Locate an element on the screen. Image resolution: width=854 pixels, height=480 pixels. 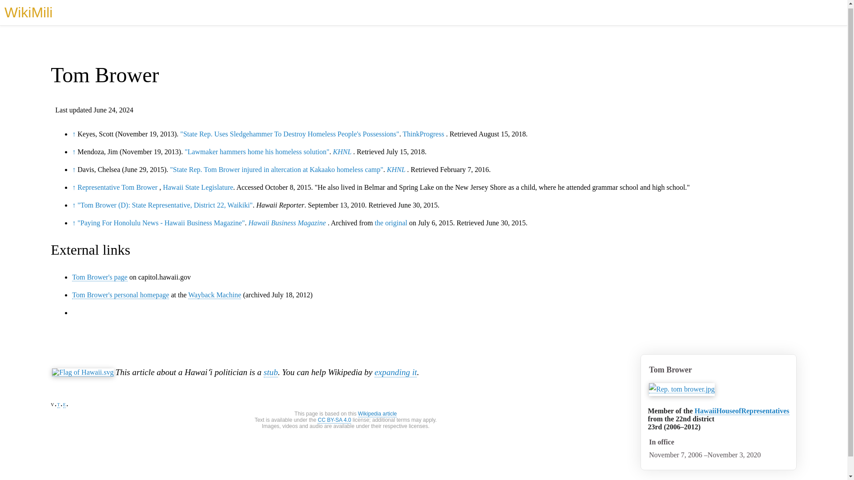
Hawaii House of Representatives is located at coordinates (742, 411).